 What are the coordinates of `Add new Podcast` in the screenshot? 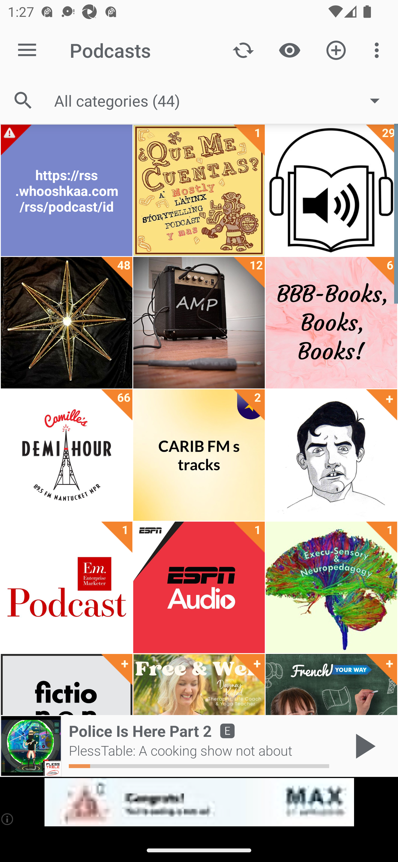 It's located at (336, 50).